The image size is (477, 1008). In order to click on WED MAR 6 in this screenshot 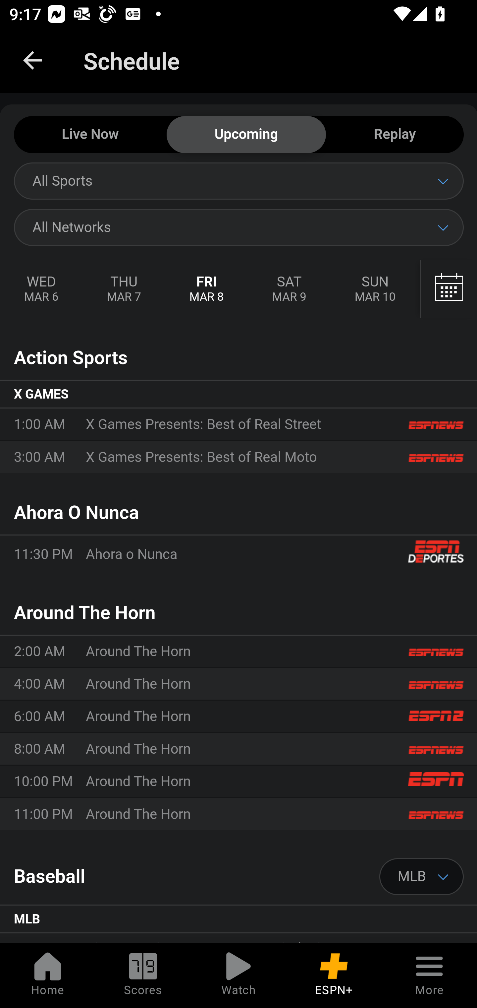, I will do `click(42, 289)`.